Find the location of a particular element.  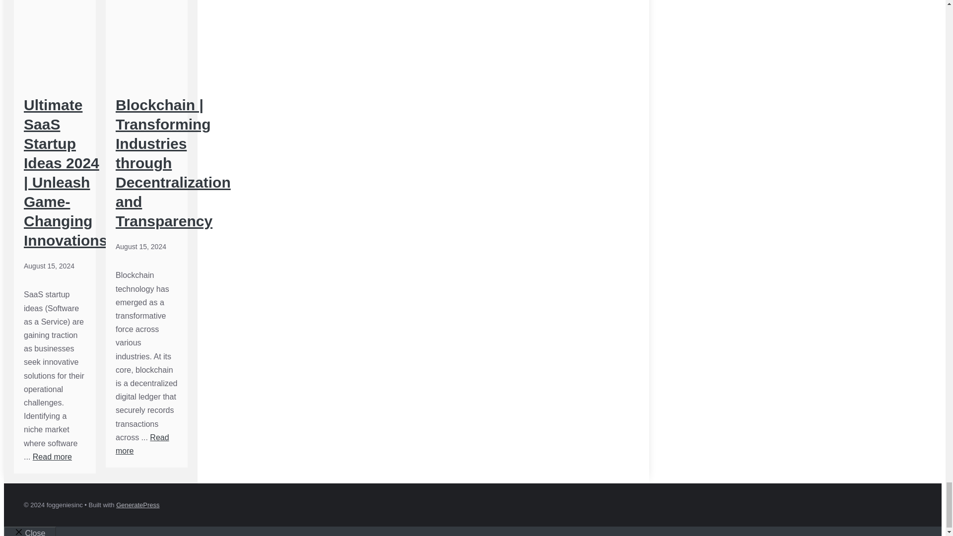

Read more is located at coordinates (52, 457).